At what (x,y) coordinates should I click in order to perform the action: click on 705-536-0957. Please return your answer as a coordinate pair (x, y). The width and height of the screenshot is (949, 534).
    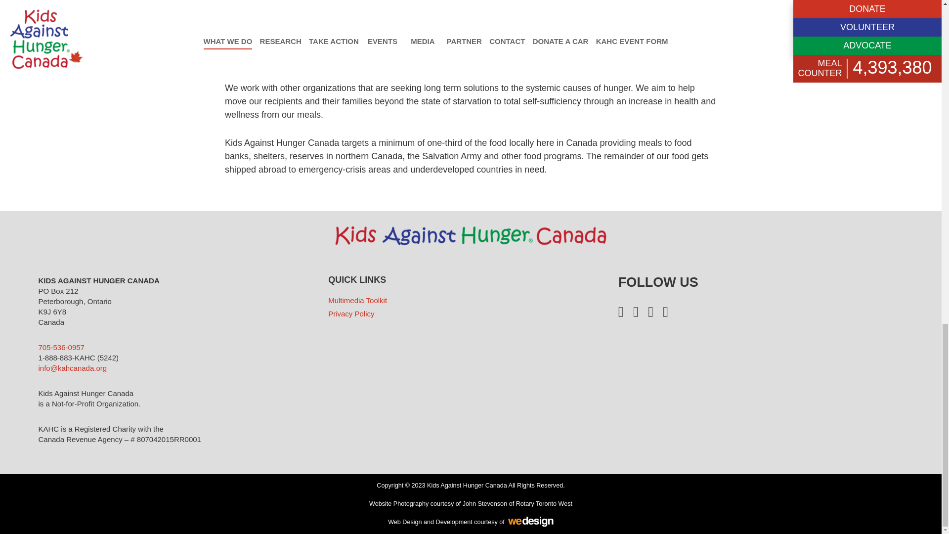
    Looking at the image, I should click on (61, 347).